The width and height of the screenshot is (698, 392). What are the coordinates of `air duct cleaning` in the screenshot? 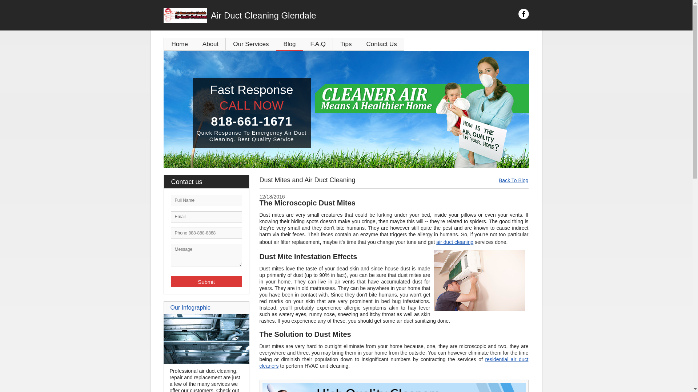 It's located at (454, 242).